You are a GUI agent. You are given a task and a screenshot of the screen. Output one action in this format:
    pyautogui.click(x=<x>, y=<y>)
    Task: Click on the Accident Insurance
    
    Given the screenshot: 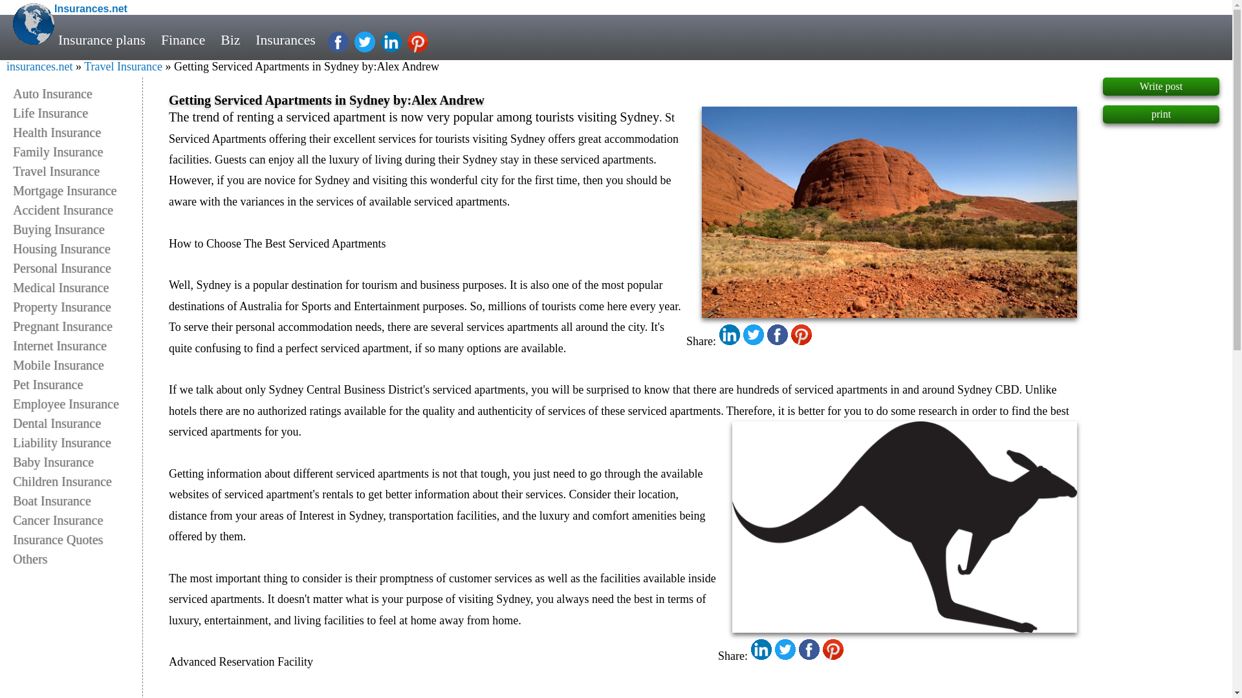 What is the action you would take?
    pyautogui.click(x=78, y=209)
    